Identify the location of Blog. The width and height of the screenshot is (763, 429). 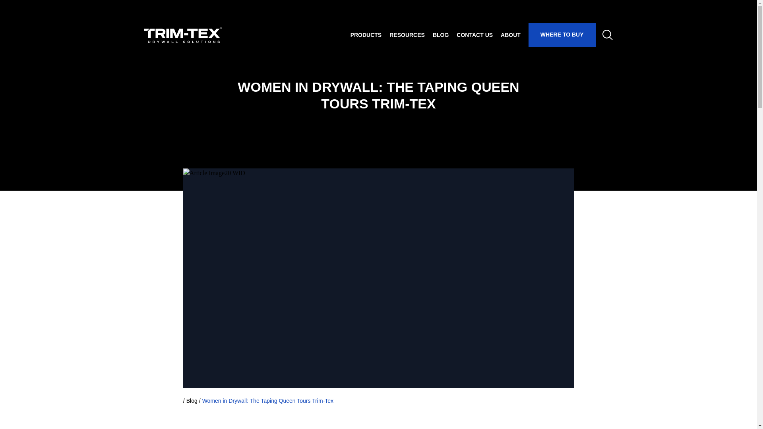
(192, 401).